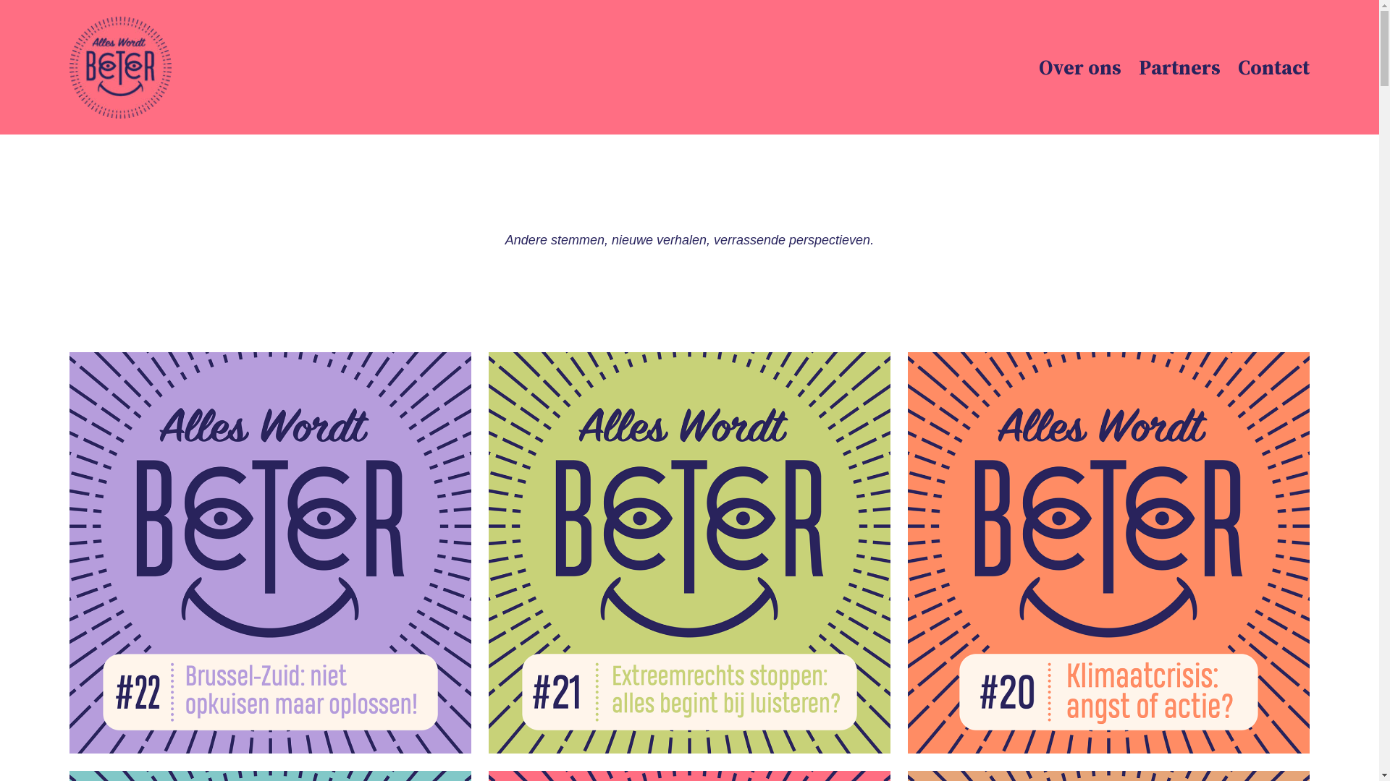 Image resolution: width=1390 pixels, height=781 pixels. What do you see at coordinates (1180, 68) in the screenshot?
I see `Partners` at bounding box center [1180, 68].